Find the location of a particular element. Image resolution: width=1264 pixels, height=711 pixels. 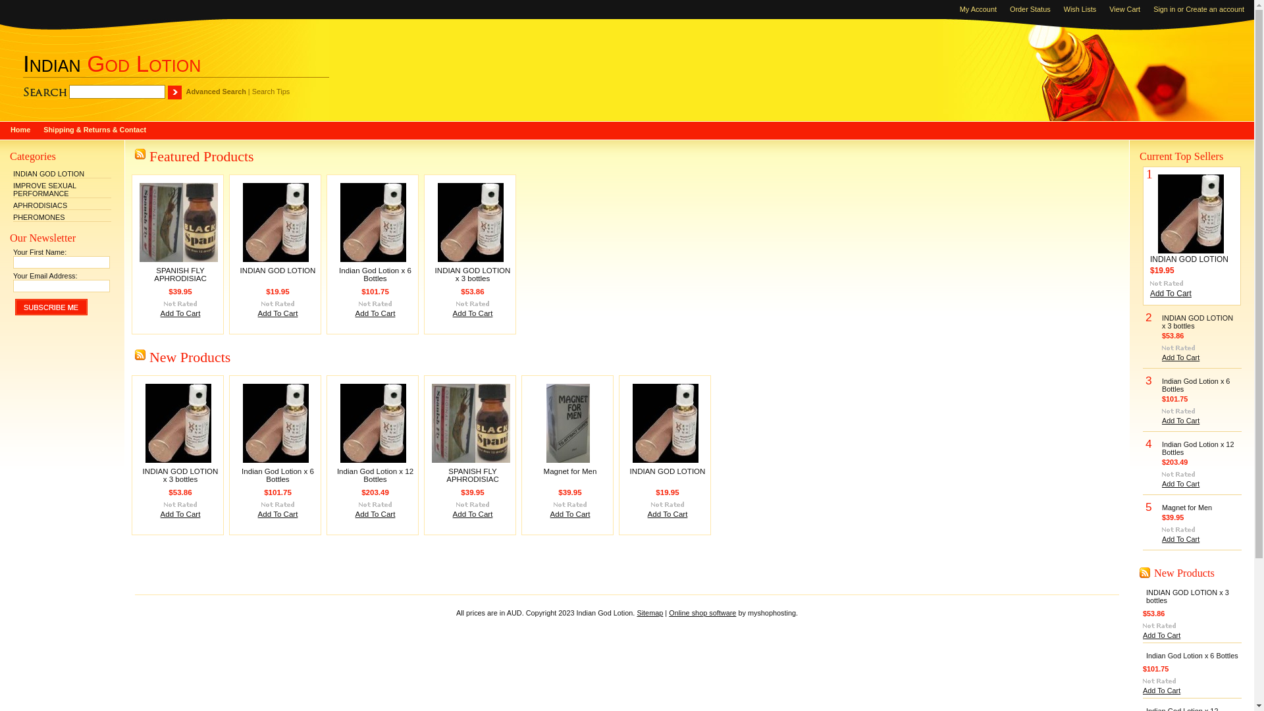

Indian God Lotion is located at coordinates (112, 63).